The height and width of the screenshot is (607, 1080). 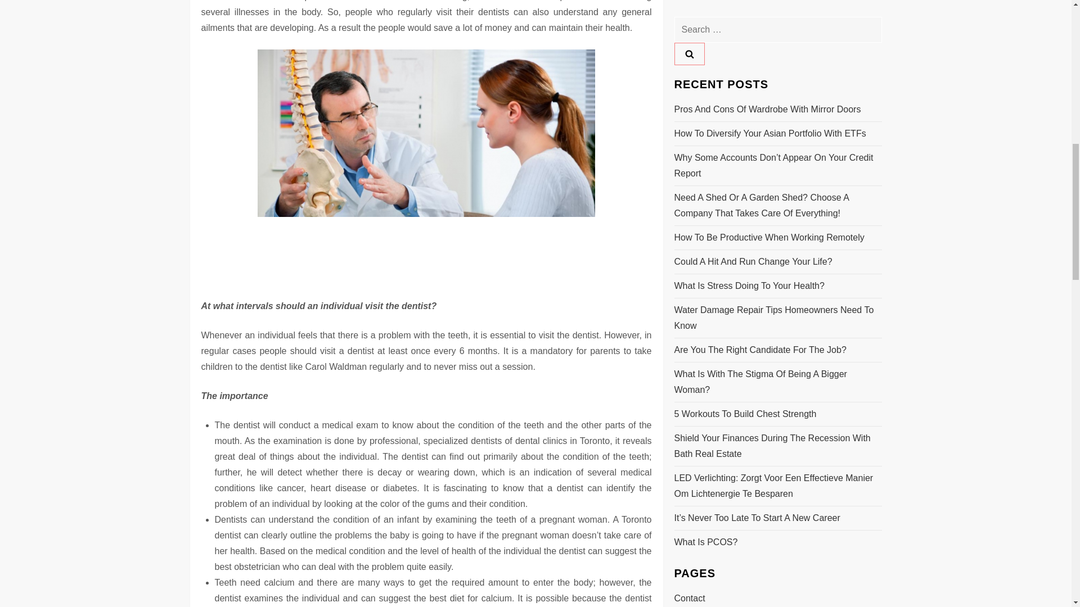 I want to click on Contact, so click(x=690, y=101).